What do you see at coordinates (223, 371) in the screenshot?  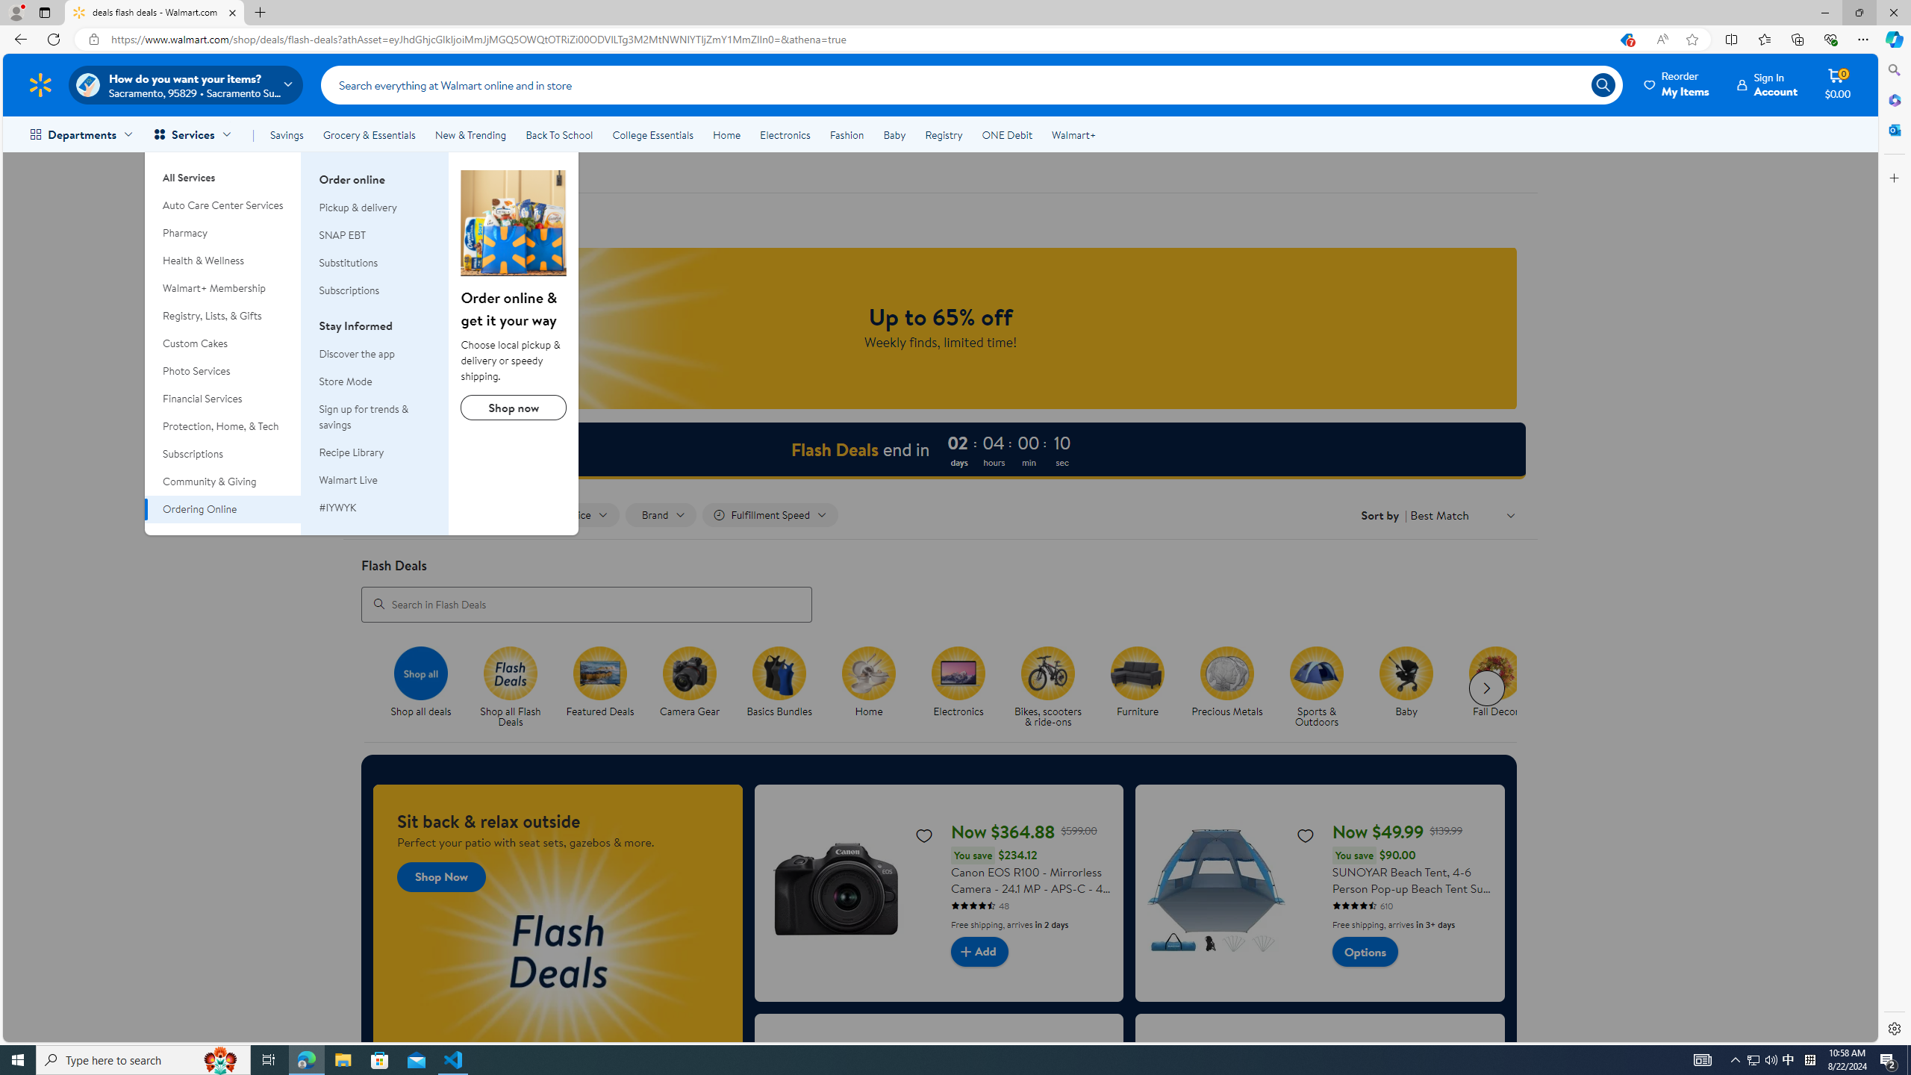 I see `Photo Services` at bounding box center [223, 371].